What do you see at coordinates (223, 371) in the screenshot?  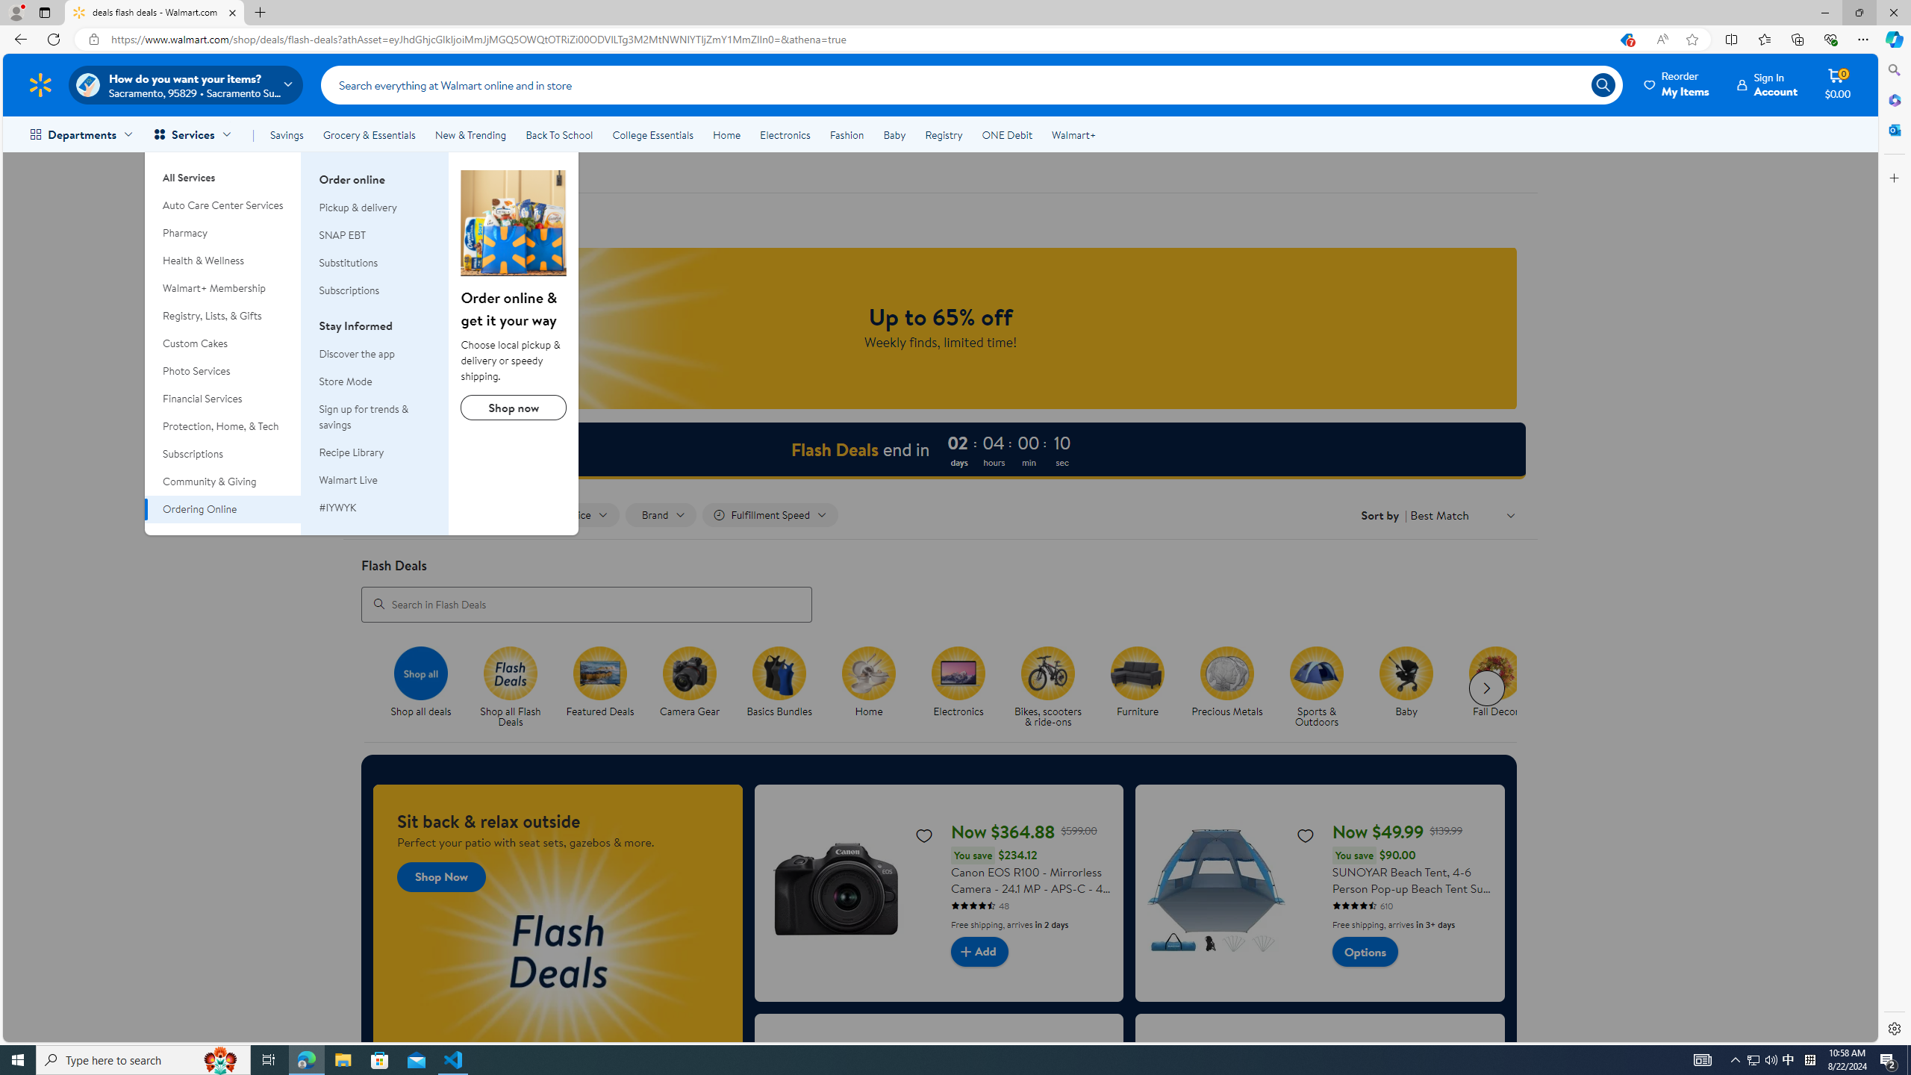 I see `Photo Services` at bounding box center [223, 371].